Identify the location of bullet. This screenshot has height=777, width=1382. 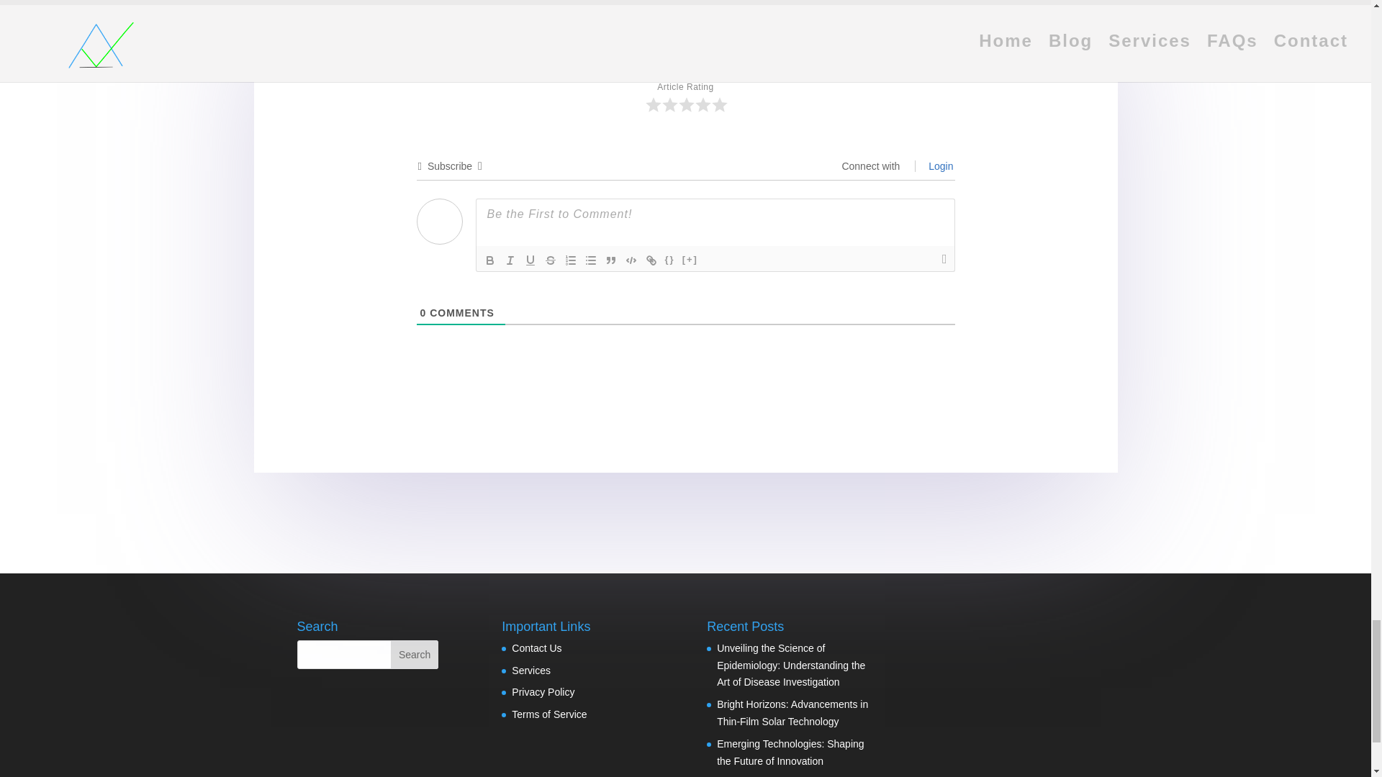
(590, 260).